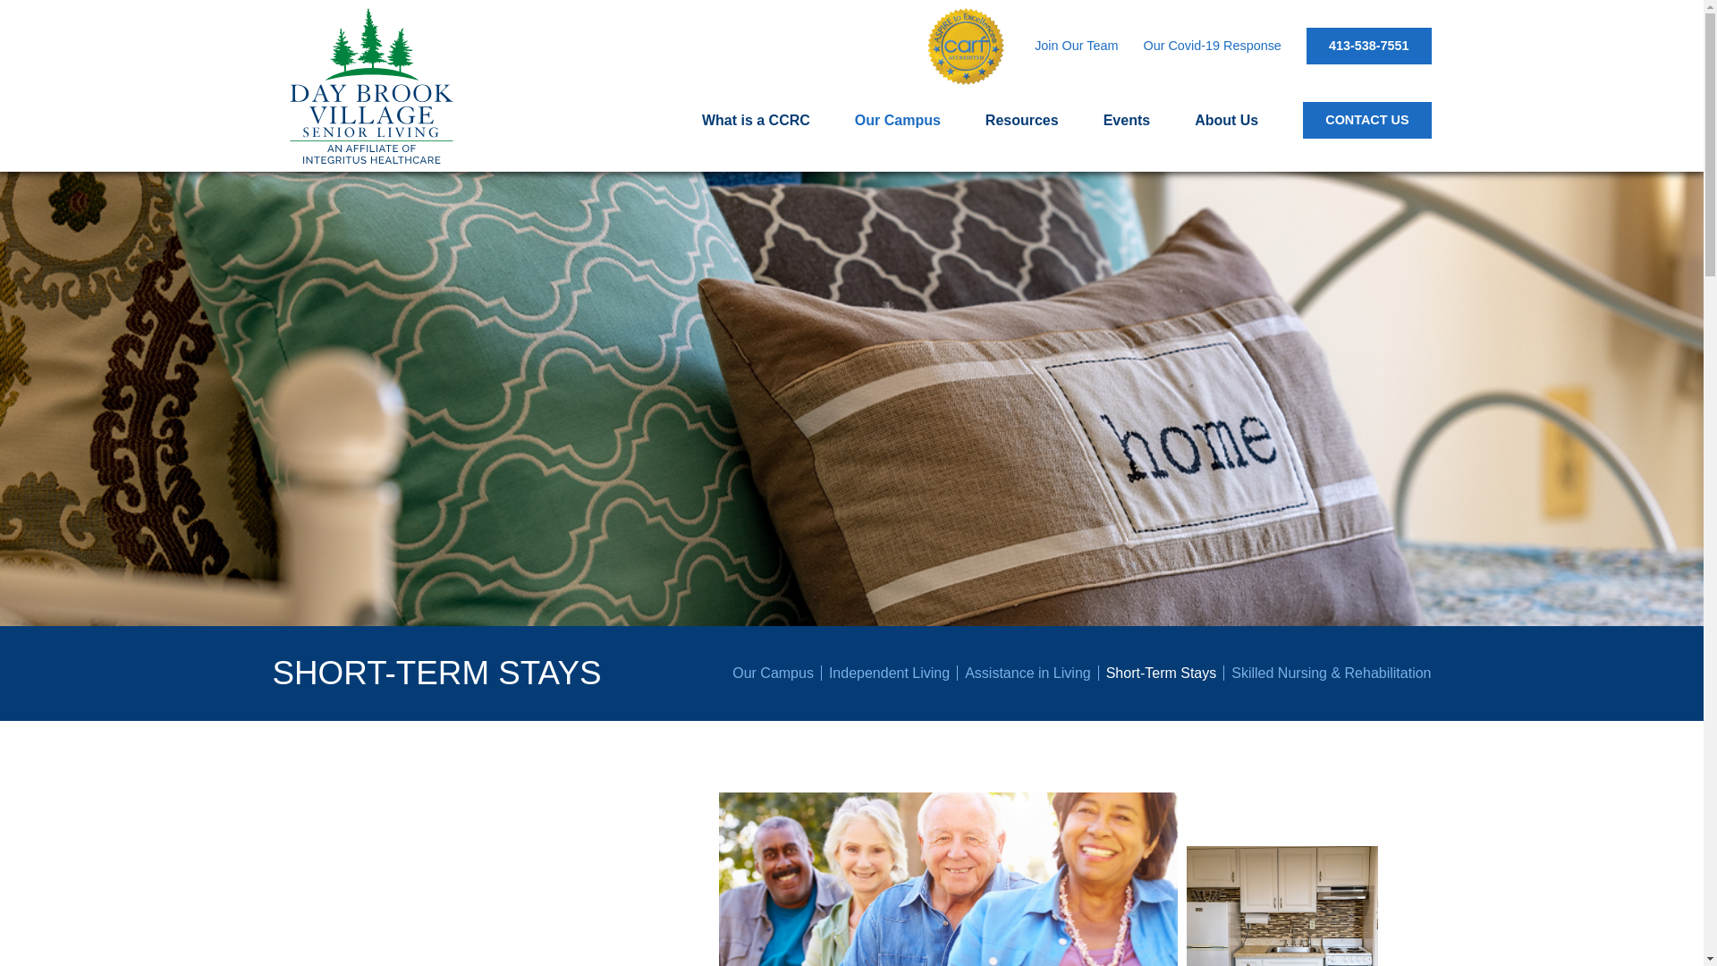  Describe the element at coordinates (1227, 120) in the screenshot. I see `About Us` at that location.